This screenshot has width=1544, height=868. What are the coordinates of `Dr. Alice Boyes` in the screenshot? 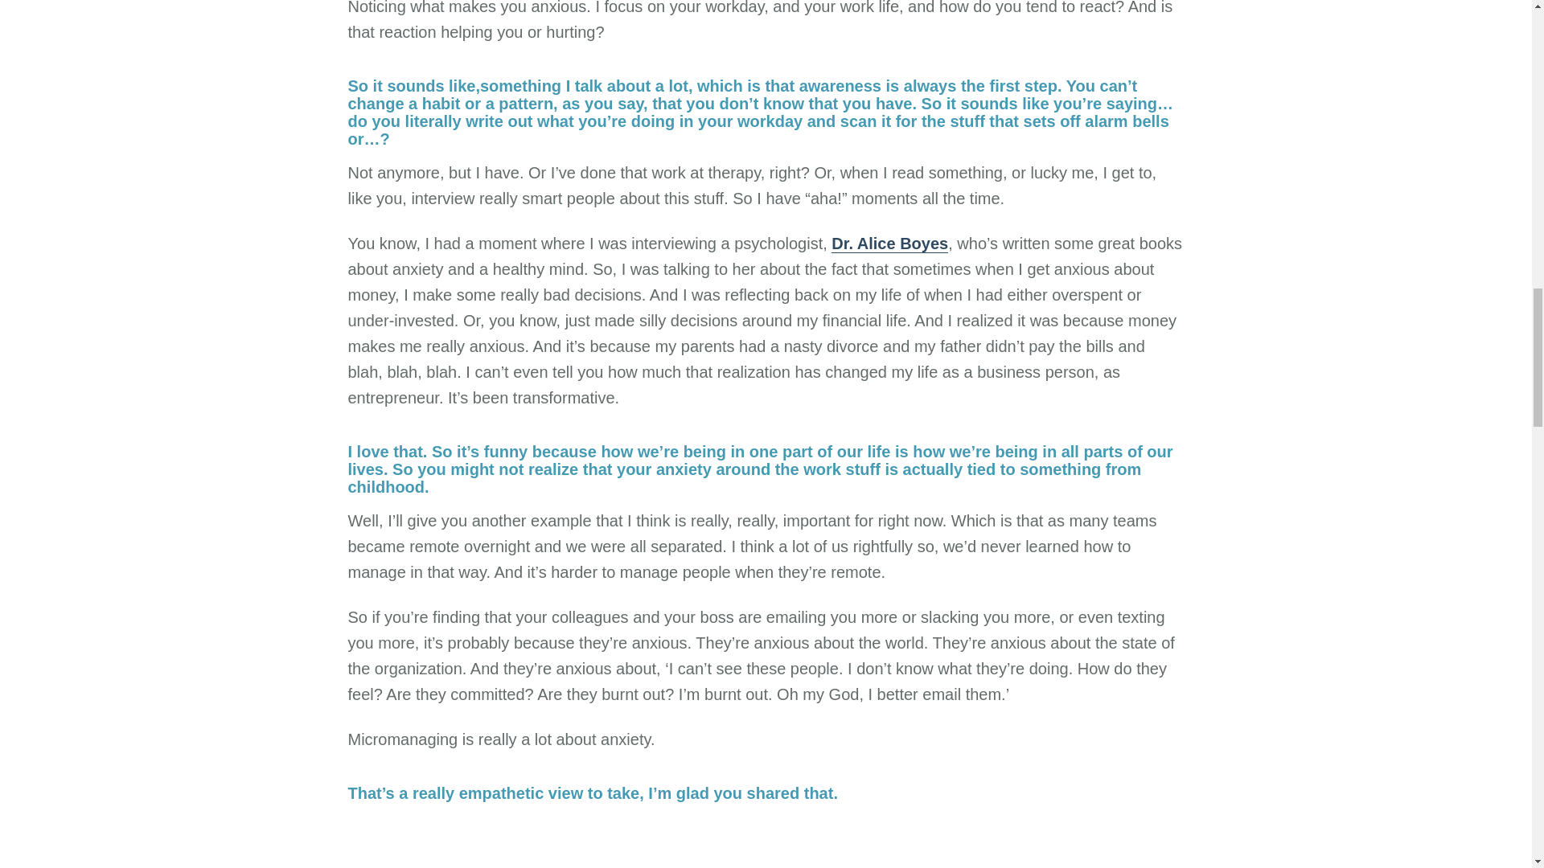 It's located at (889, 244).